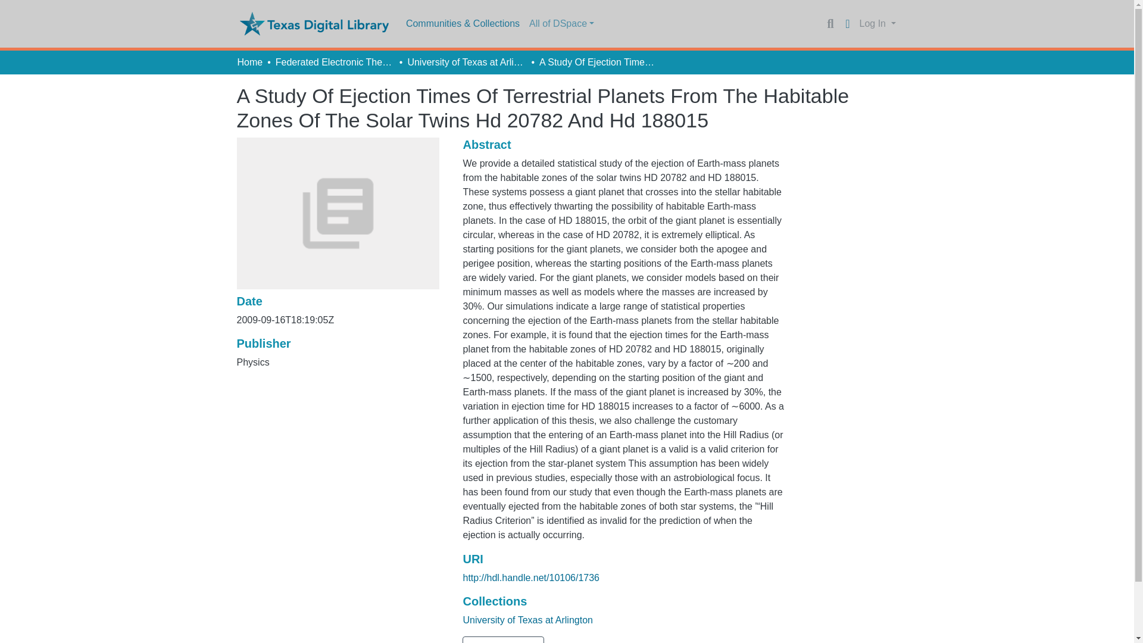 The width and height of the screenshot is (1143, 643). I want to click on All of DSpace, so click(562, 24).